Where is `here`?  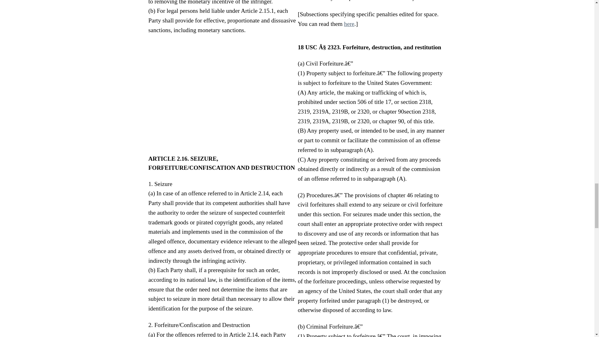 here is located at coordinates (349, 24).